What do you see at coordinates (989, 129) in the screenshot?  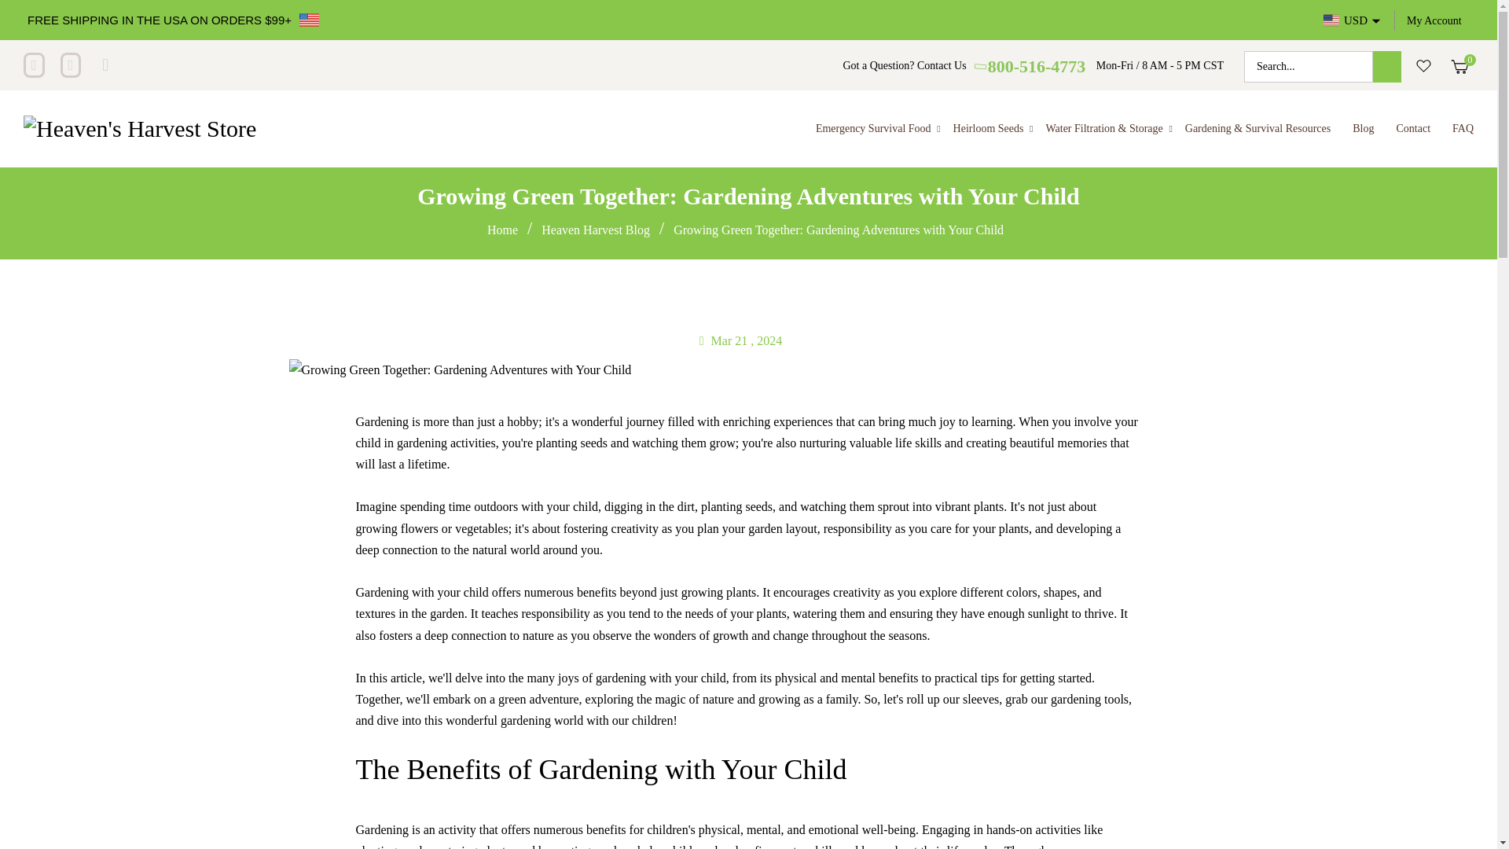 I see `Heirloom Seeds` at bounding box center [989, 129].